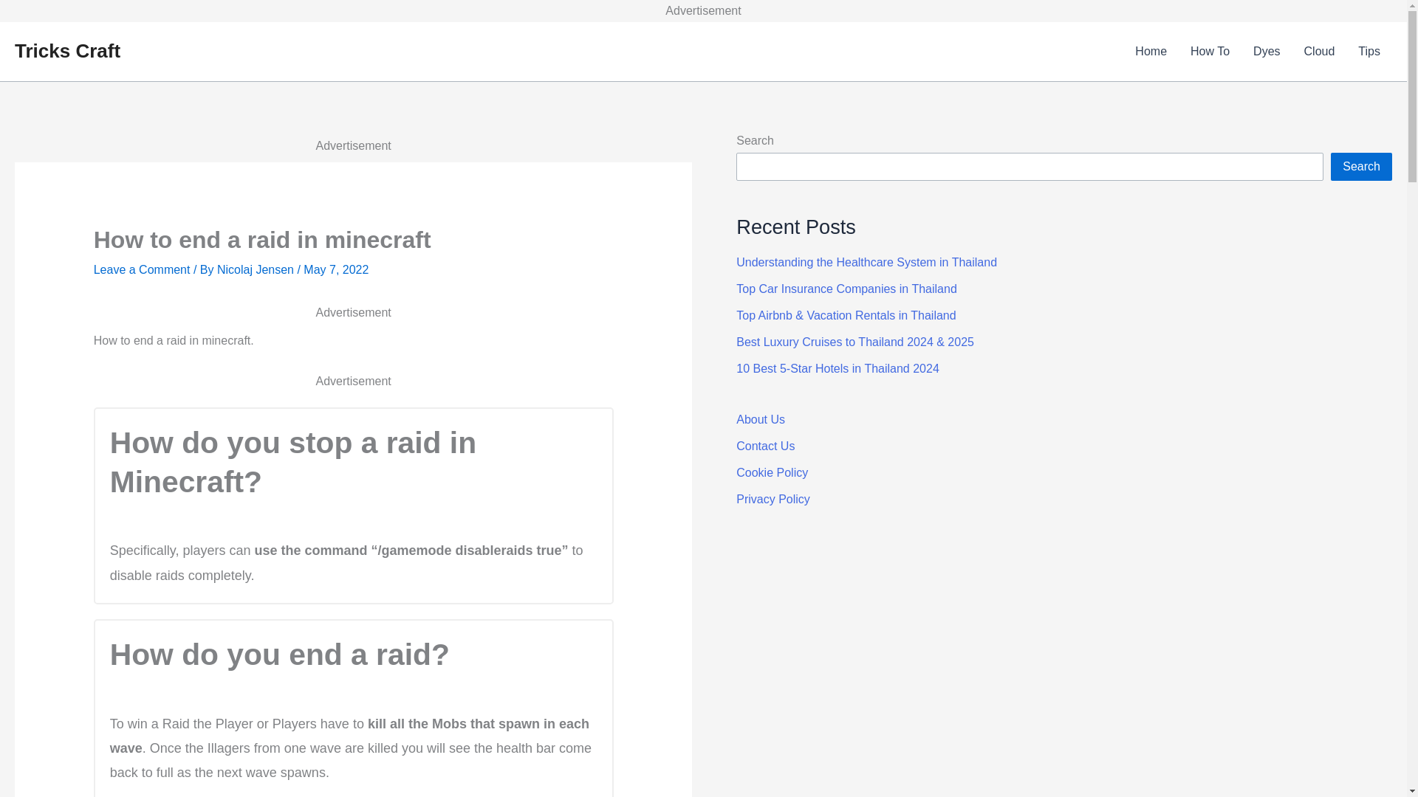  I want to click on Nicolaj Jensen, so click(257, 269).